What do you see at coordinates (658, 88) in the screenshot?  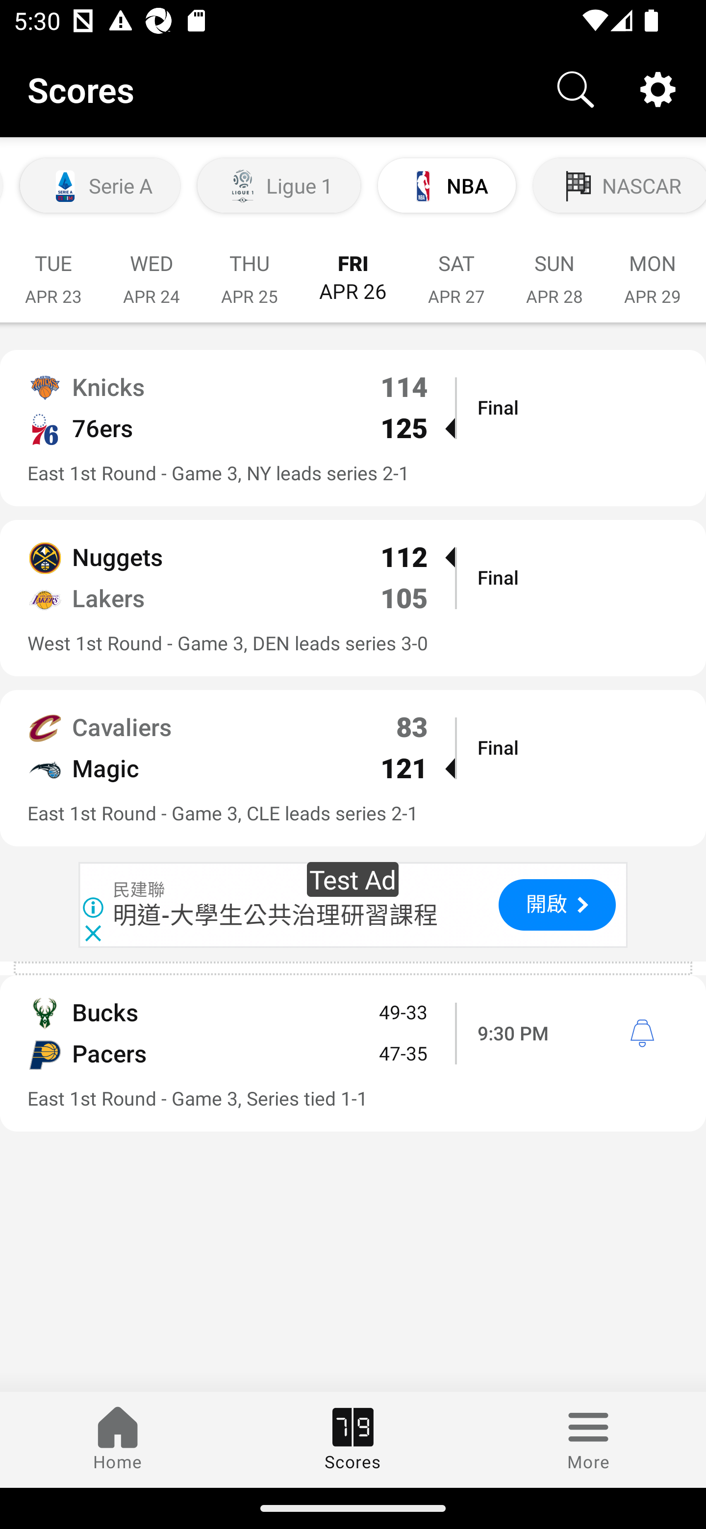 I see `Settings` at bounding box center [658, 88].